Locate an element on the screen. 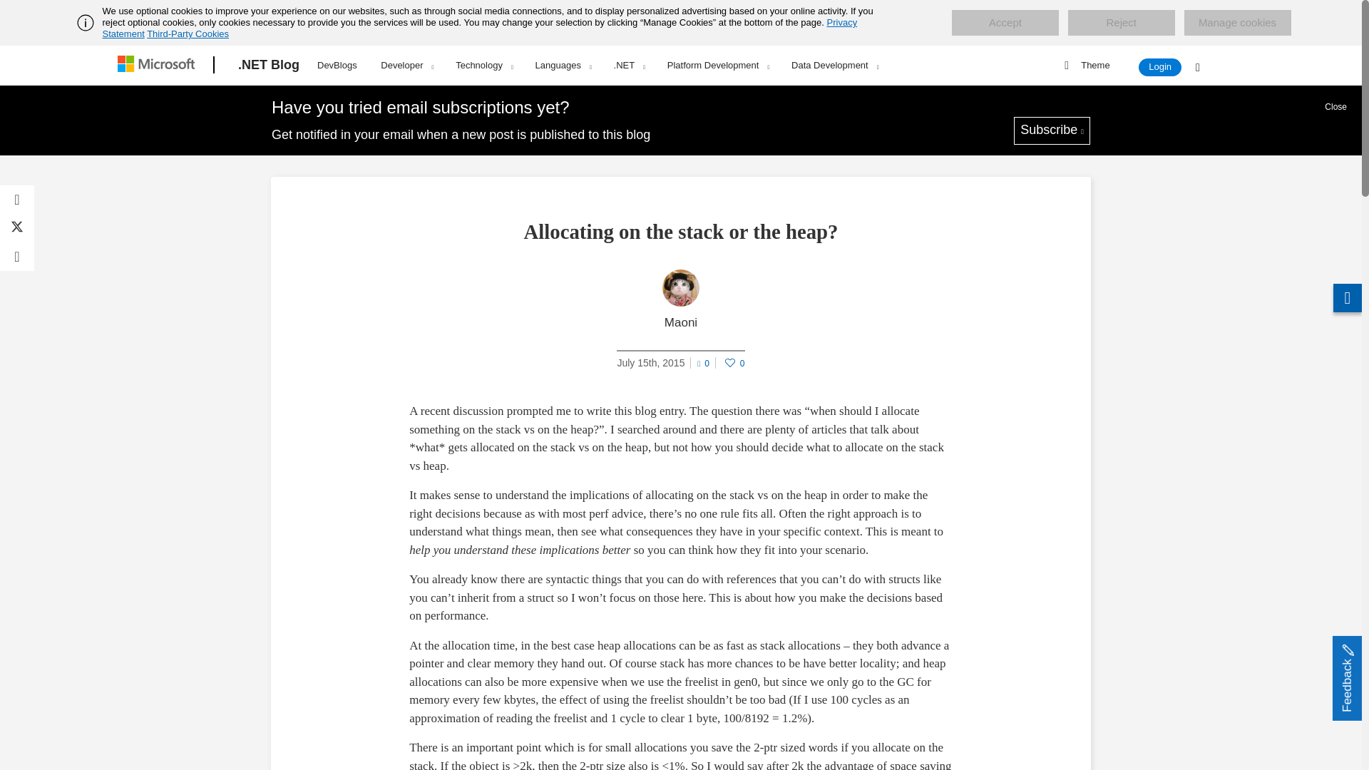 This screenshot has width=1369, height=770. Developer is located at coordinates (406, 65).